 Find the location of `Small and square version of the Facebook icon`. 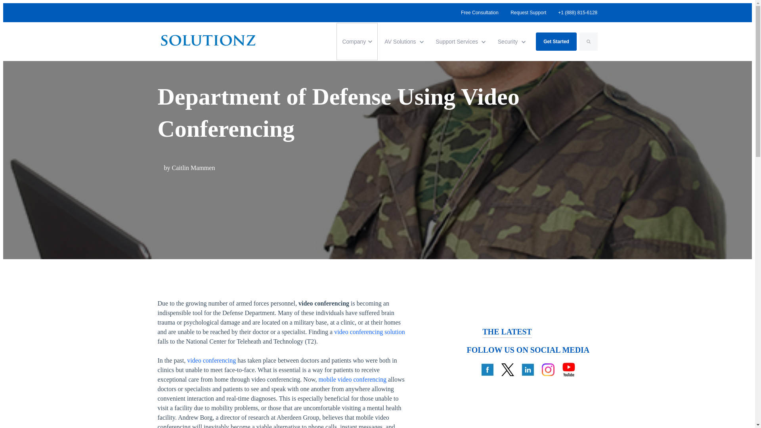

Small and square version of the Facebook icon is located at coordinates (508, 369).